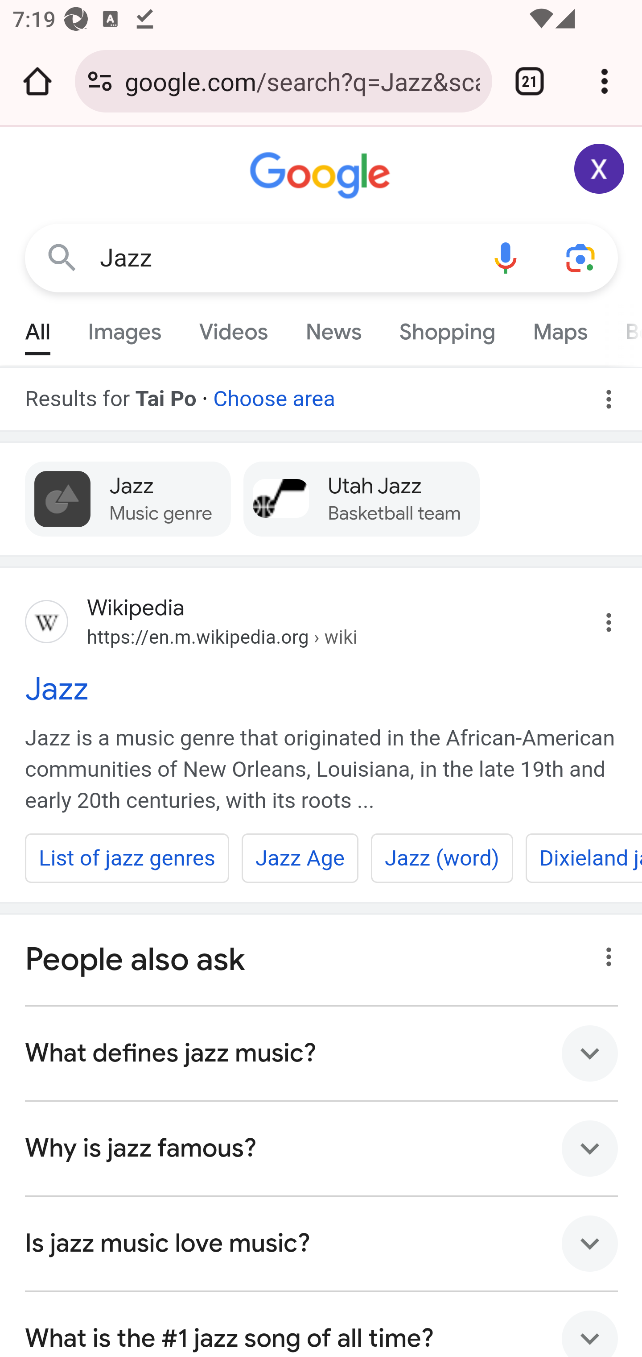  What do you see at coordinates (447, 328) in the screenshot?
I see `Shopping` at bounding box center [447, 328].